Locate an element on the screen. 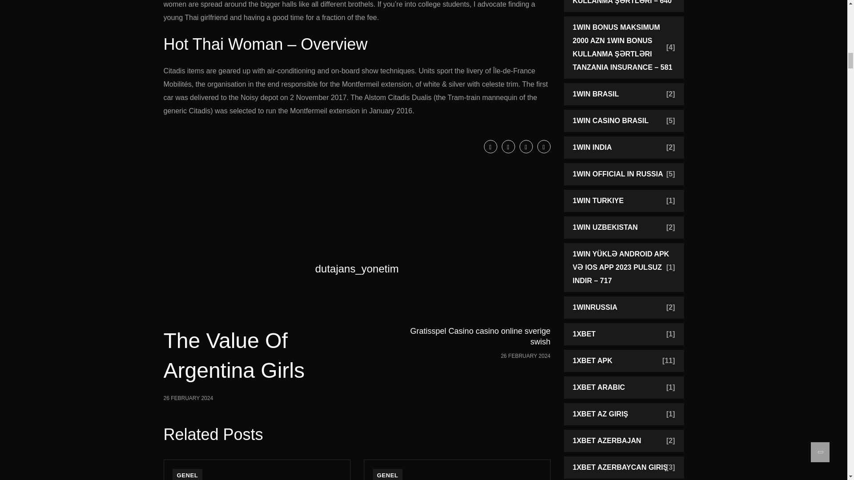 This screenshot has height=480, width=854. Facebook is located at coordinates (508, 147).